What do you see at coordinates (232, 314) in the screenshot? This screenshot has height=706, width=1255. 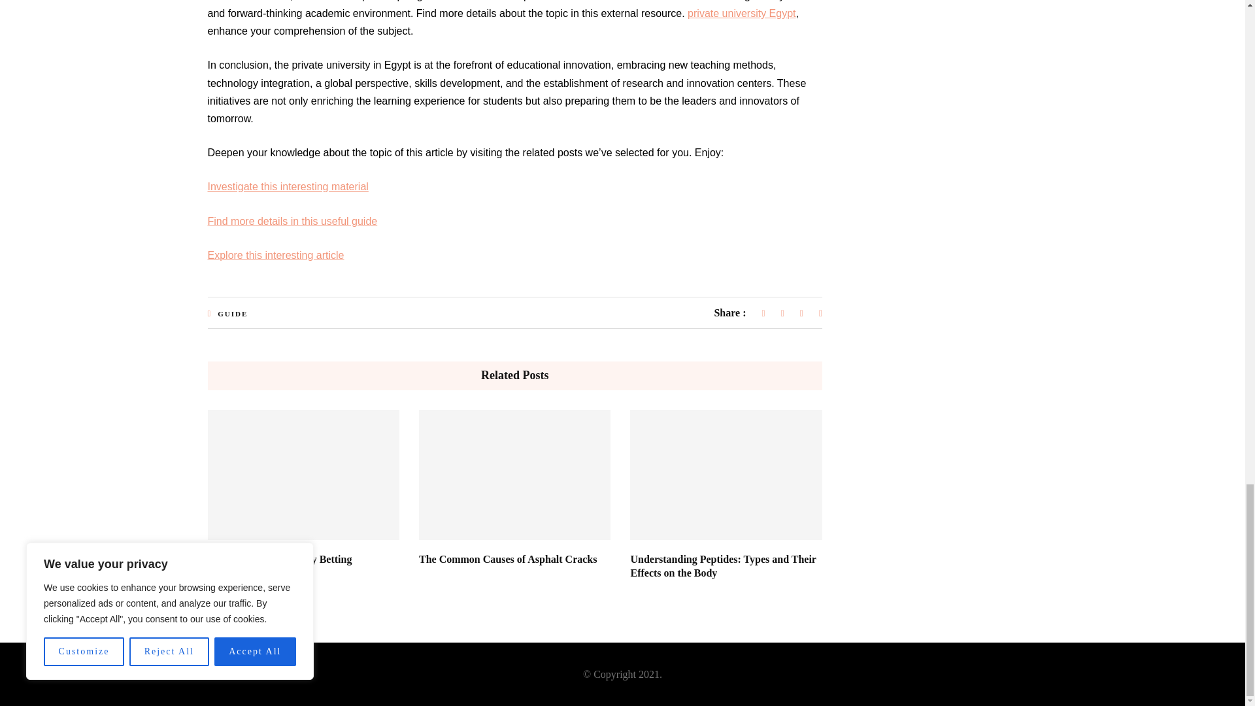 I see `GUIDE` at bounding box center [232, 314].